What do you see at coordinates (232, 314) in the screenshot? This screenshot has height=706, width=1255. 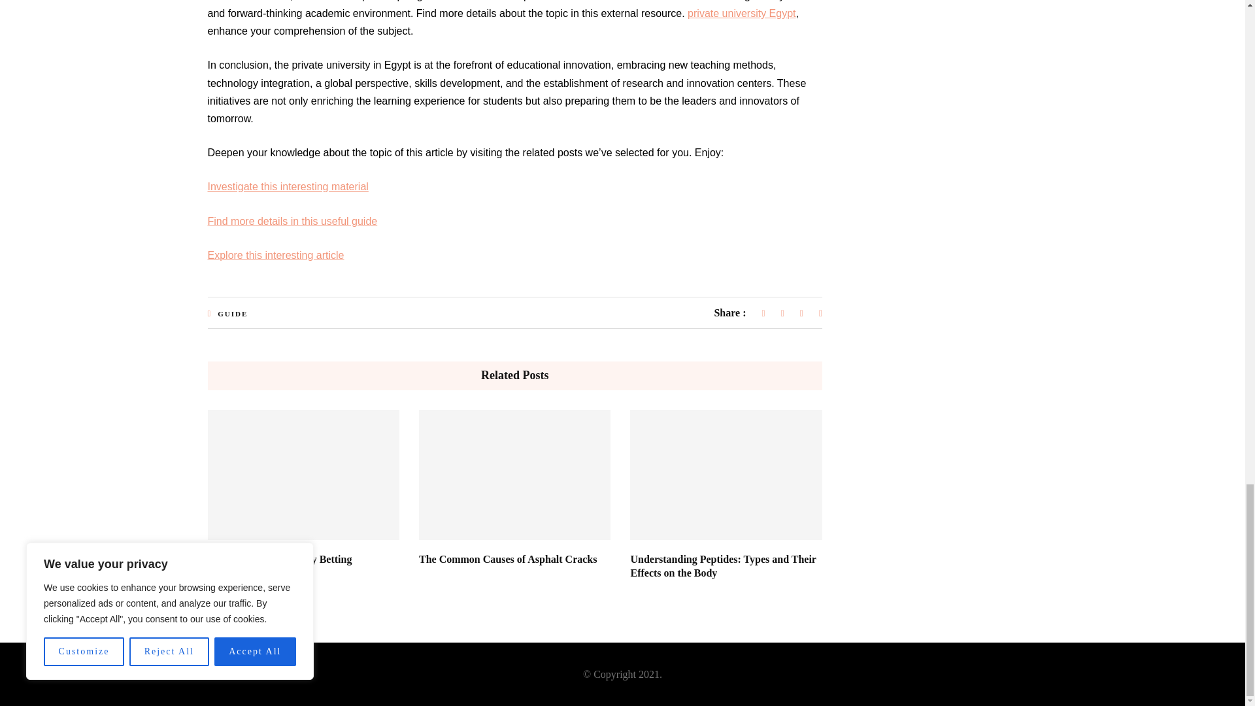 I see `GUIDE` at bounding box center [232, 314].